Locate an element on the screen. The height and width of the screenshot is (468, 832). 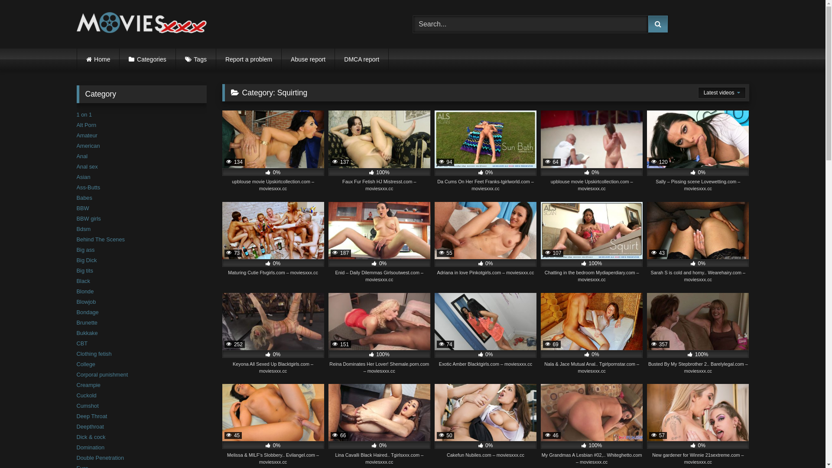
Home is located at coordinates (98, 59).